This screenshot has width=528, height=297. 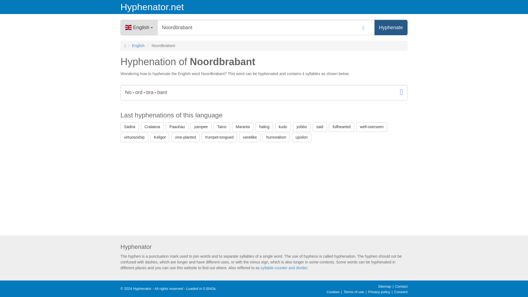 What do you see at coordinates (372, 127) in the screenshot?
I see `well-overseen` at bounding box center [372, 127].